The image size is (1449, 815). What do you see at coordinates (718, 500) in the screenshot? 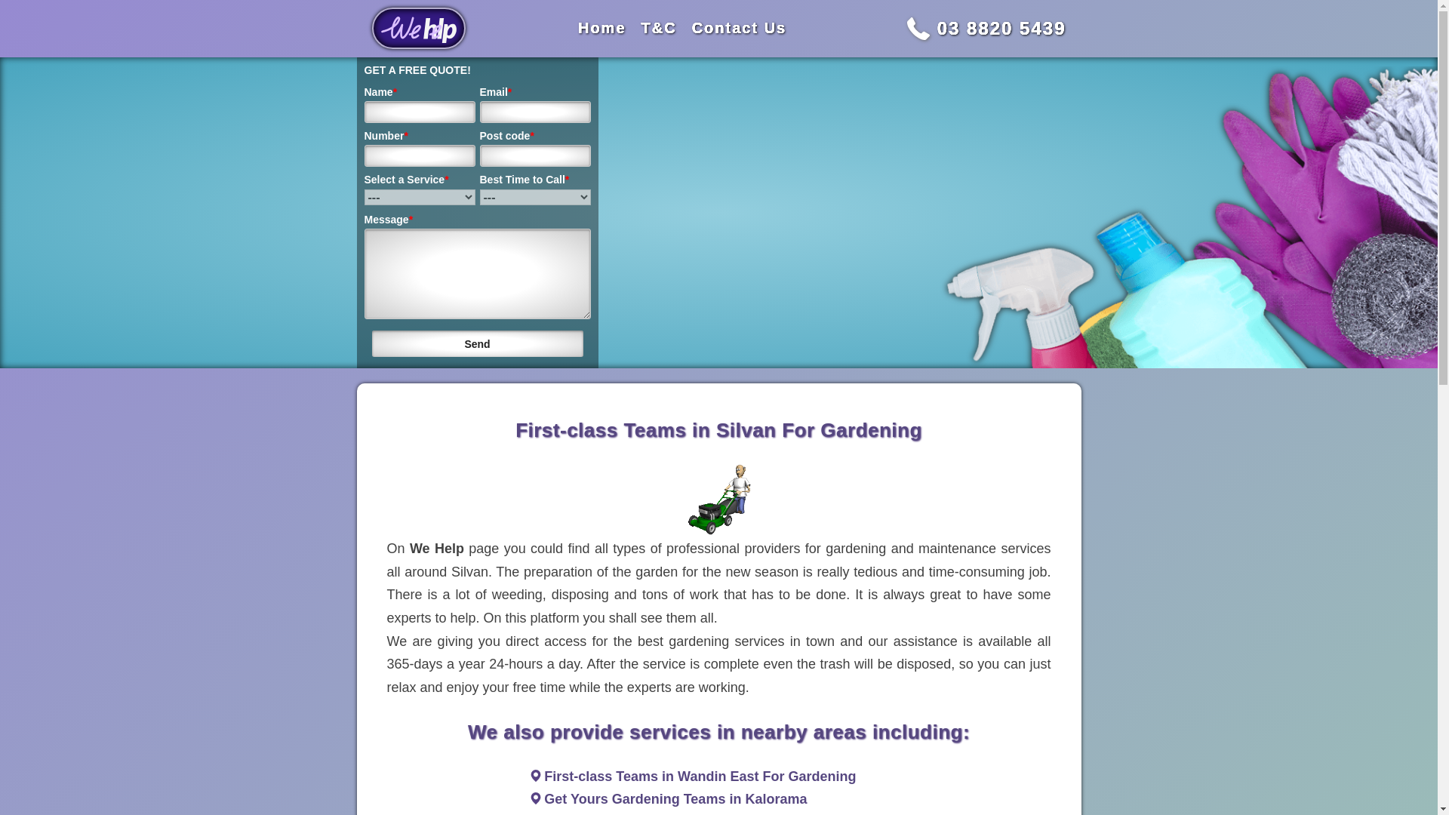
I see `gardeners` at bounding box center [718, 500].